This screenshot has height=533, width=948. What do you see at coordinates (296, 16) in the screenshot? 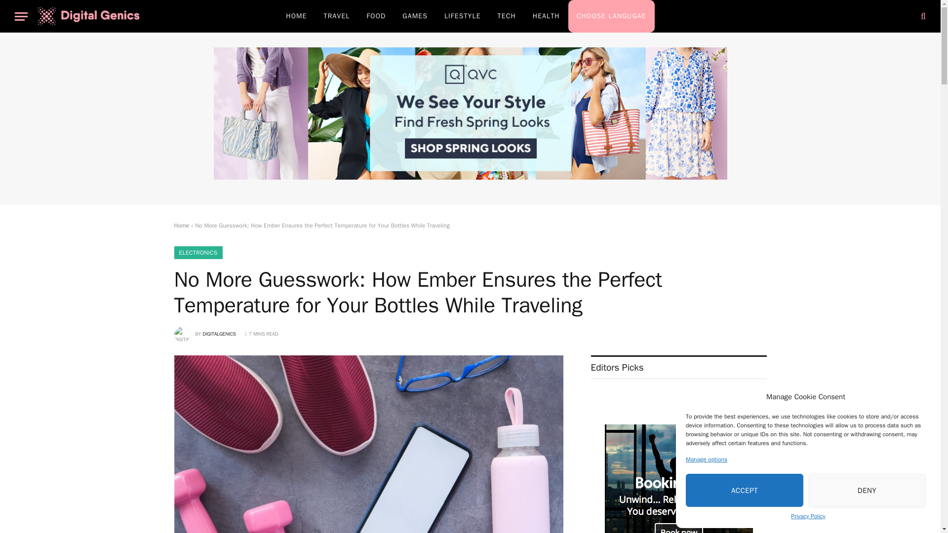
I see `HOME` at bounding box center [296, 16].